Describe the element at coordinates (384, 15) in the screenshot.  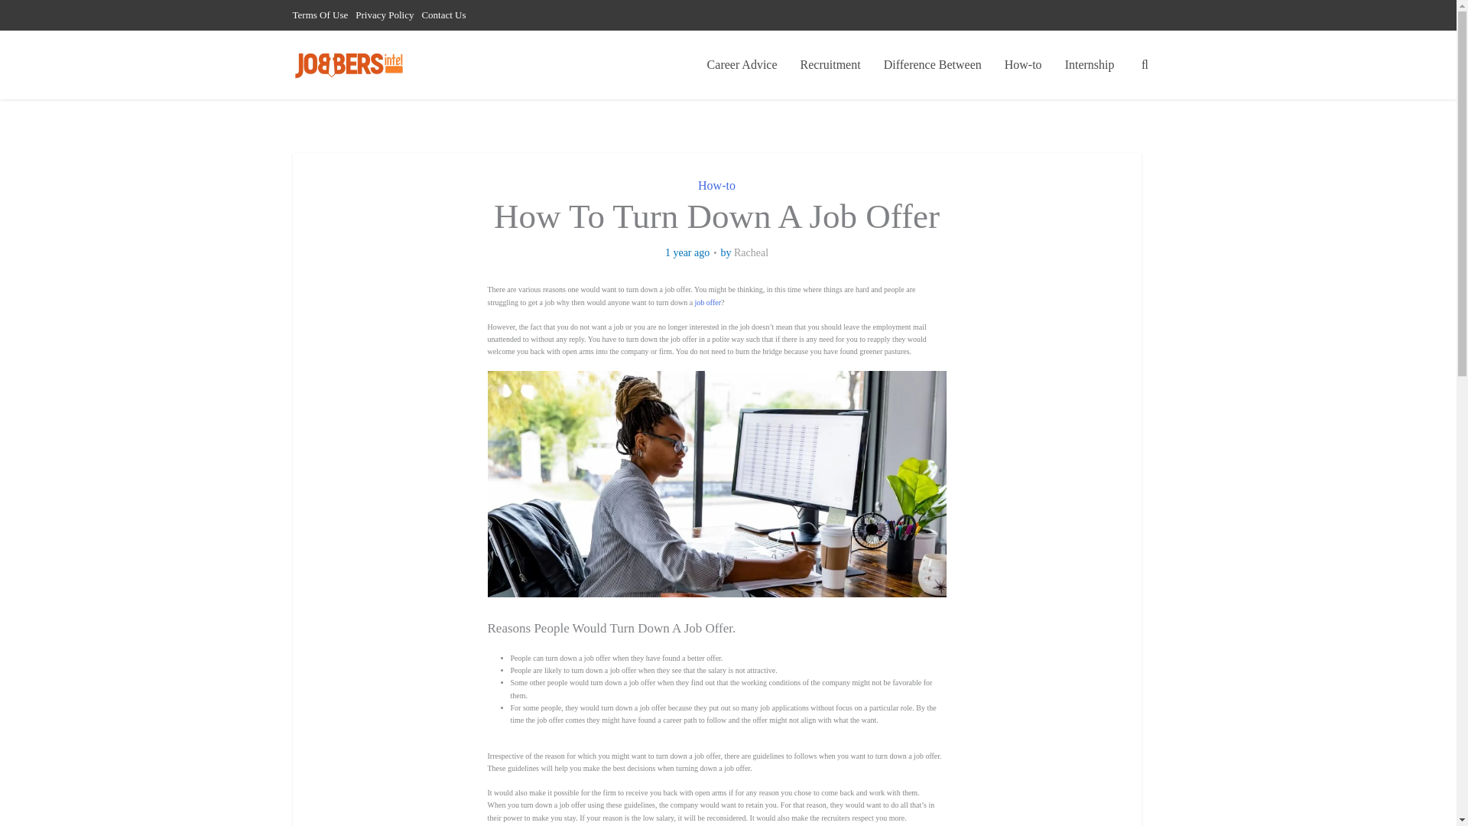
I see `Privacy Policy` at that location.